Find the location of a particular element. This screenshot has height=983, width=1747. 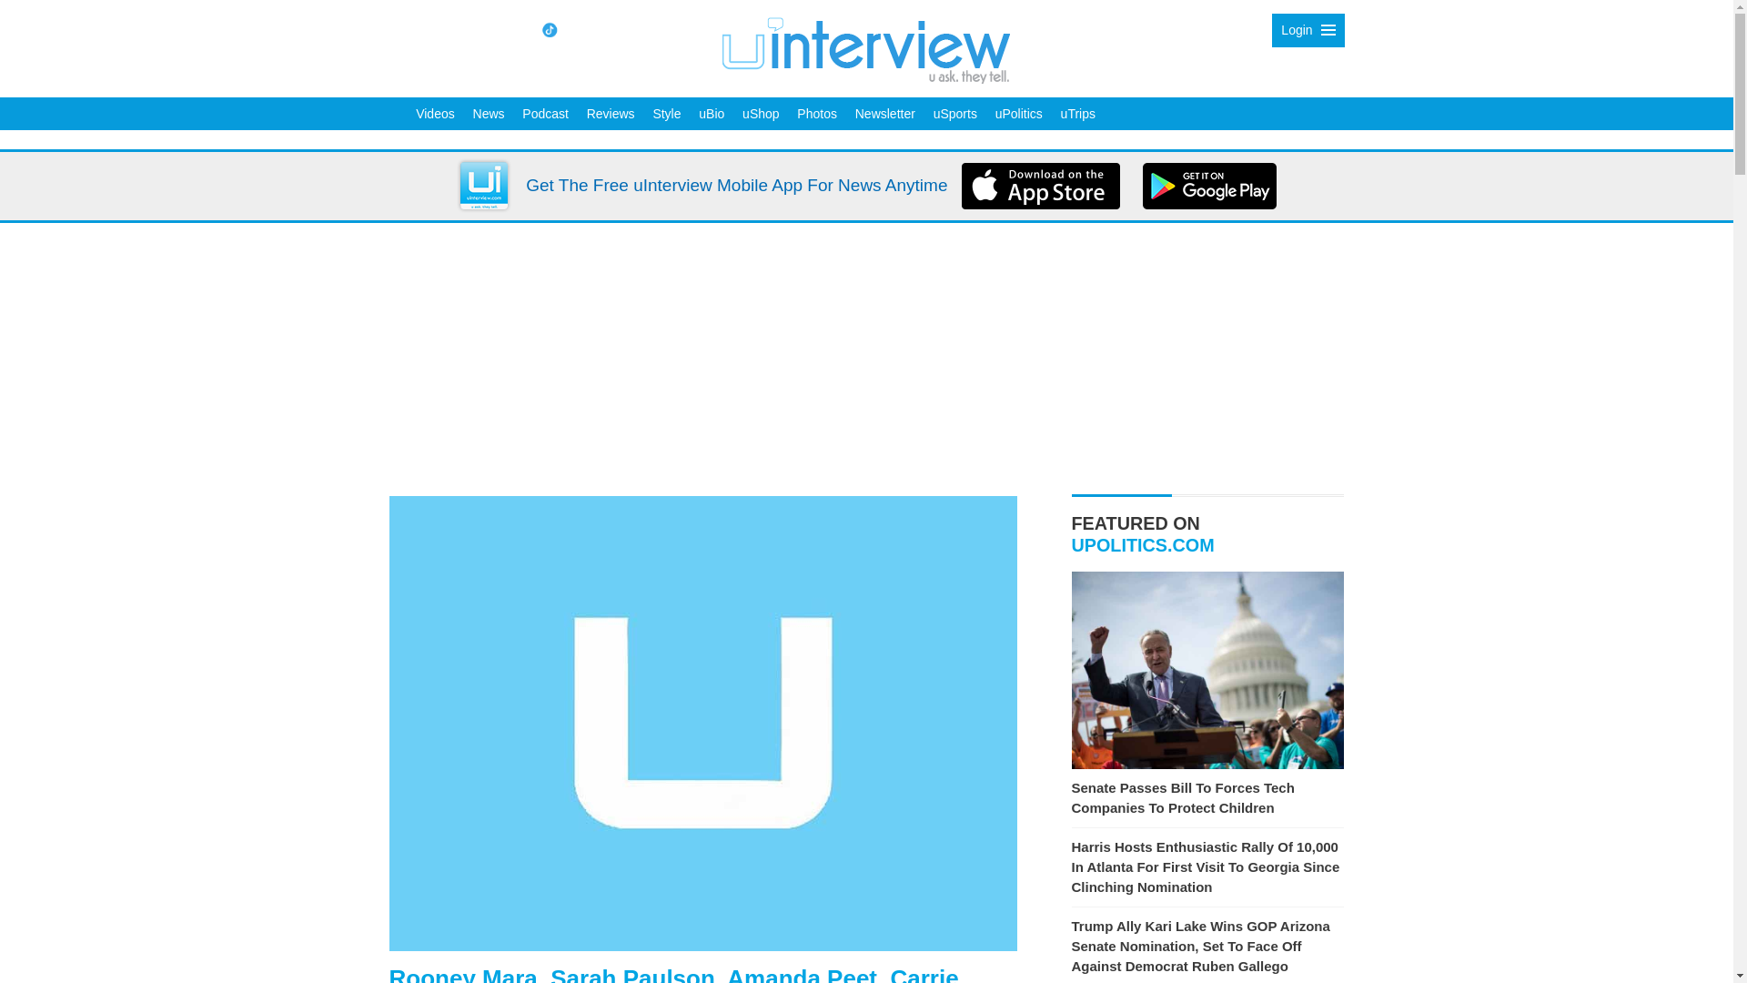

uShop is located at coordinates (761, 113).